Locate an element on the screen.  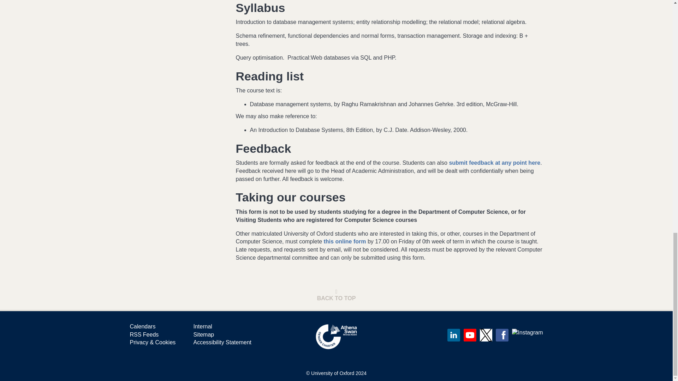
submit feedback at any point here is located at coordinates (494, 162).